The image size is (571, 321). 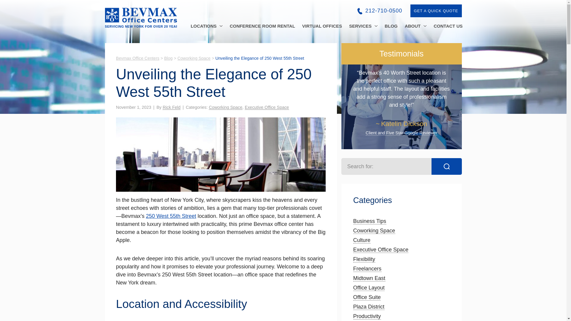 What do you see at coordinates (381, 250) in the screenshot?
I see `Executive Office Space` at bounding box center [381, 250].